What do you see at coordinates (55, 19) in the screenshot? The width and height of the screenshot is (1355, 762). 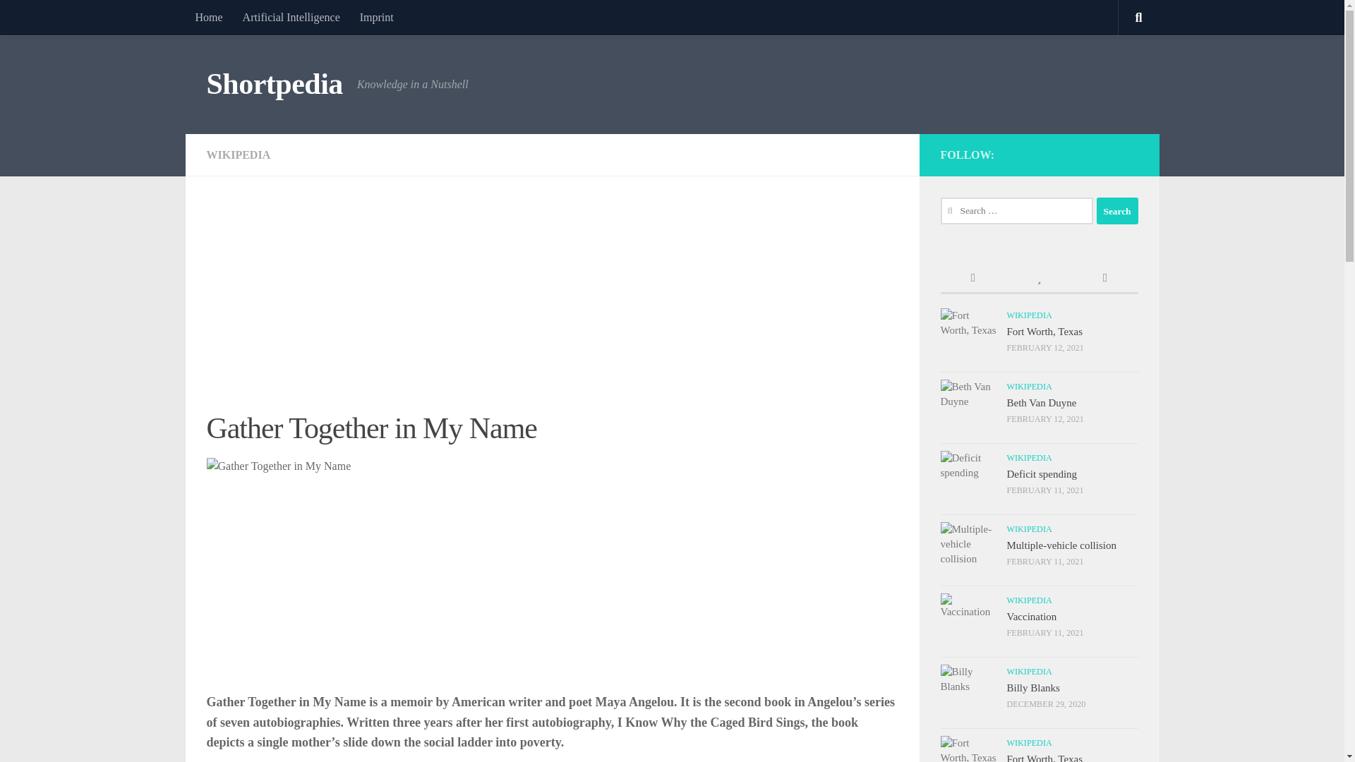 I see `Skip to content` at bounding box center [55, 19].